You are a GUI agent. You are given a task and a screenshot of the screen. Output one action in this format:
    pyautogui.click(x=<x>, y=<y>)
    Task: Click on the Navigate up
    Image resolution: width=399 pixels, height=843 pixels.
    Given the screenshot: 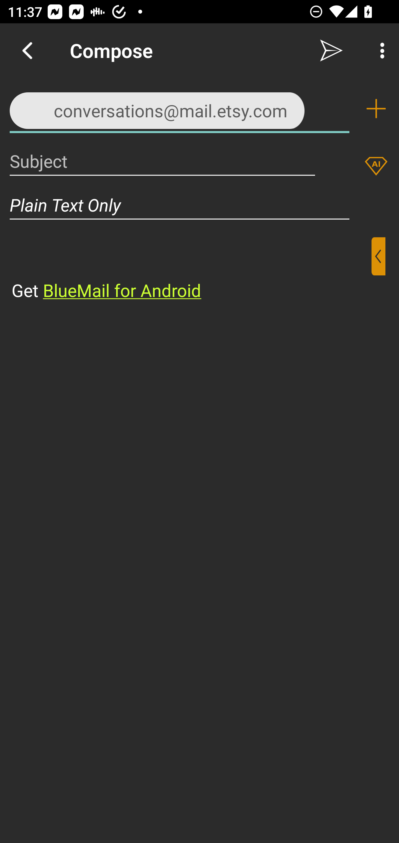 What is the action you would take?
    pyautogui.click(x=27, y=50)
    